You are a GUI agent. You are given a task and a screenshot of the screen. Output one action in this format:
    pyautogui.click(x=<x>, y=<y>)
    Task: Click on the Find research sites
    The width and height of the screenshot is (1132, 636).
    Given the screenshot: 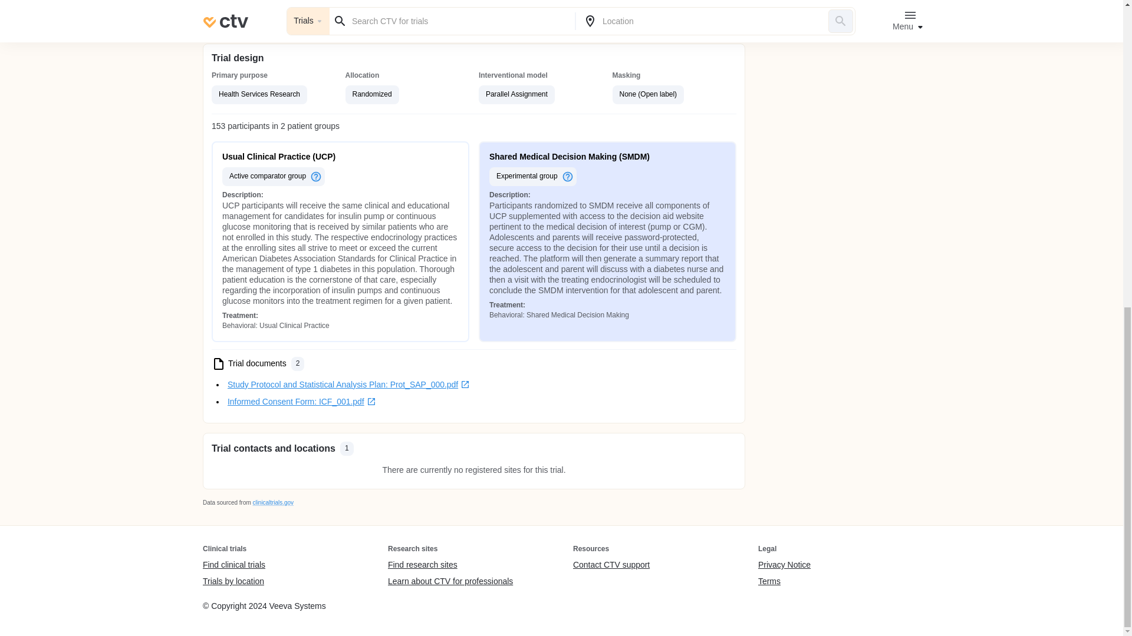 What is the action you would take?
    pyautogui.click(x=450, y=565)
    